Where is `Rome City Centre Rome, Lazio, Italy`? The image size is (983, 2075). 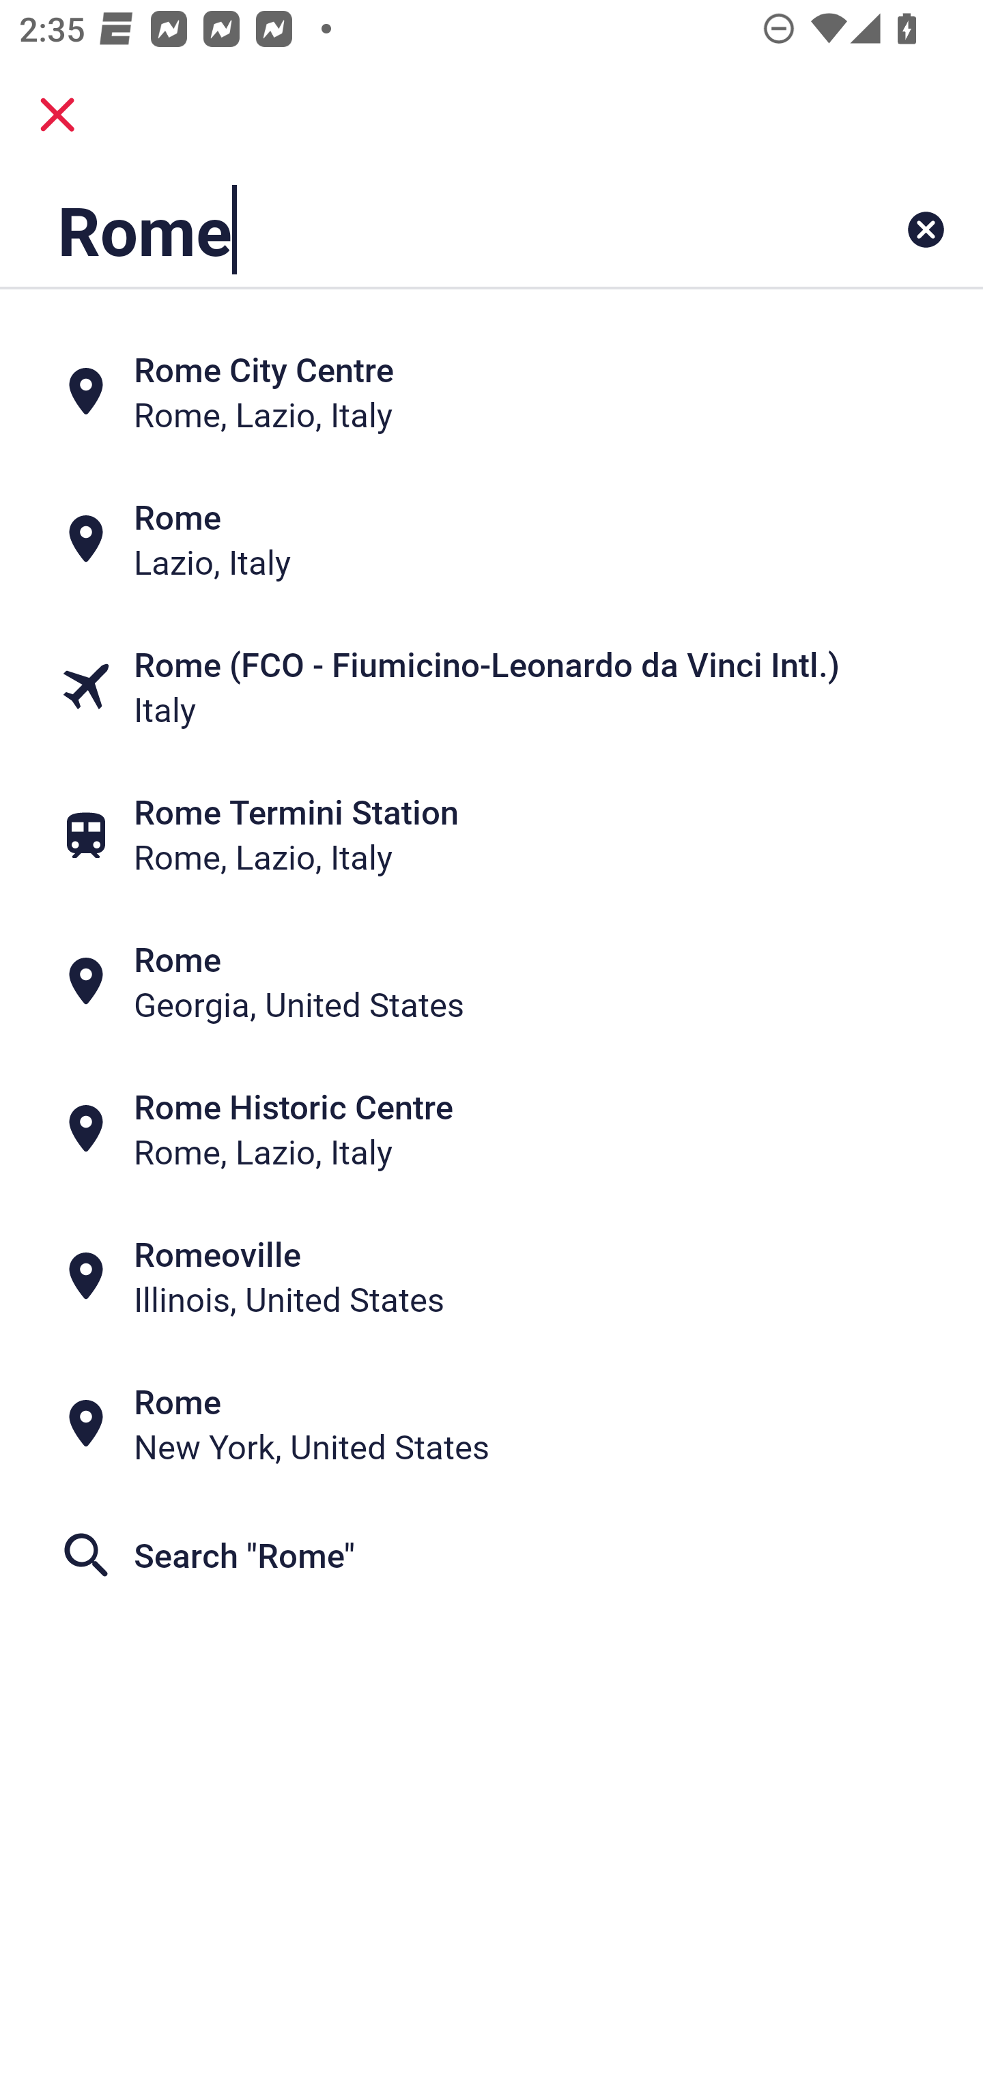 Rome City Centre Rome, Lazio, Italy is located at coordinates (491, 390).